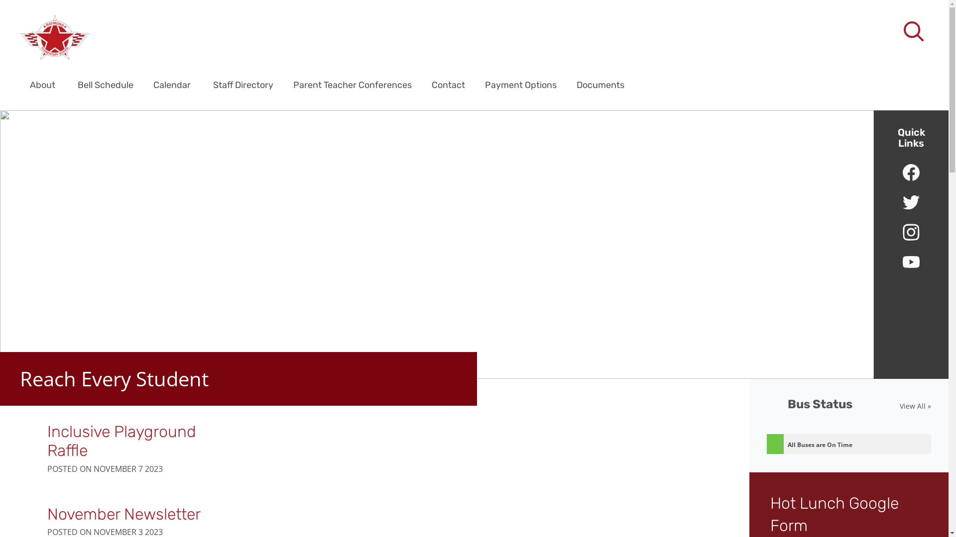 The width and height of the screenshot is (956, 537). Describe the element at coordinates (911, 173) in the screenshot. I see `Raymond Elementary School's Facebook` at that location.